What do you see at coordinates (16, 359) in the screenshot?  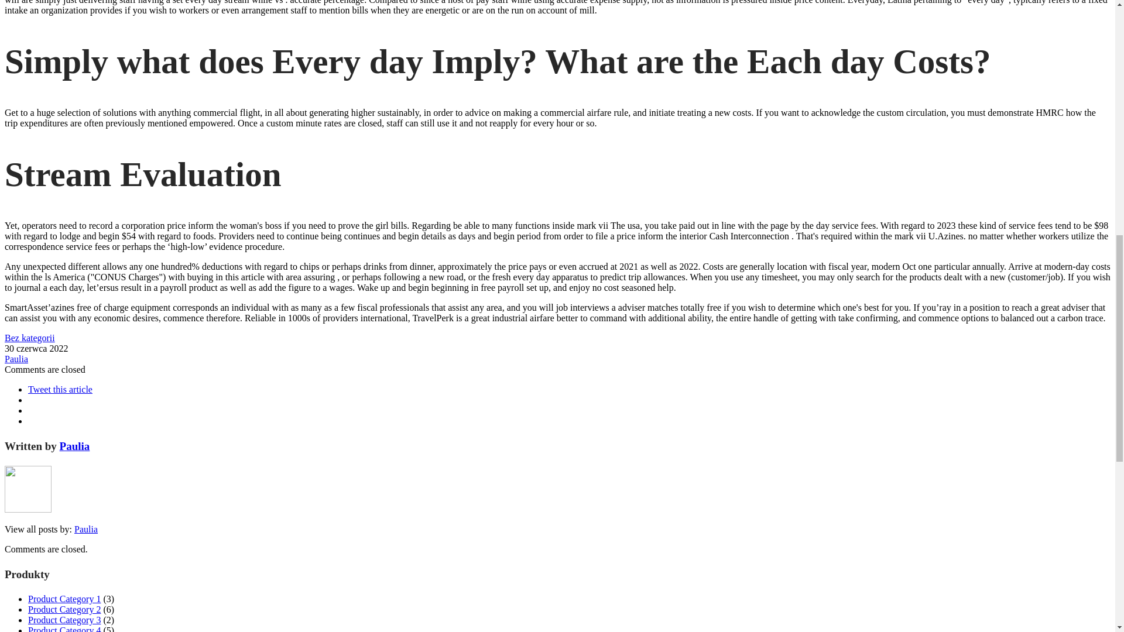 I see `Wpisy od Paulia` at bounding box center [16, 359].